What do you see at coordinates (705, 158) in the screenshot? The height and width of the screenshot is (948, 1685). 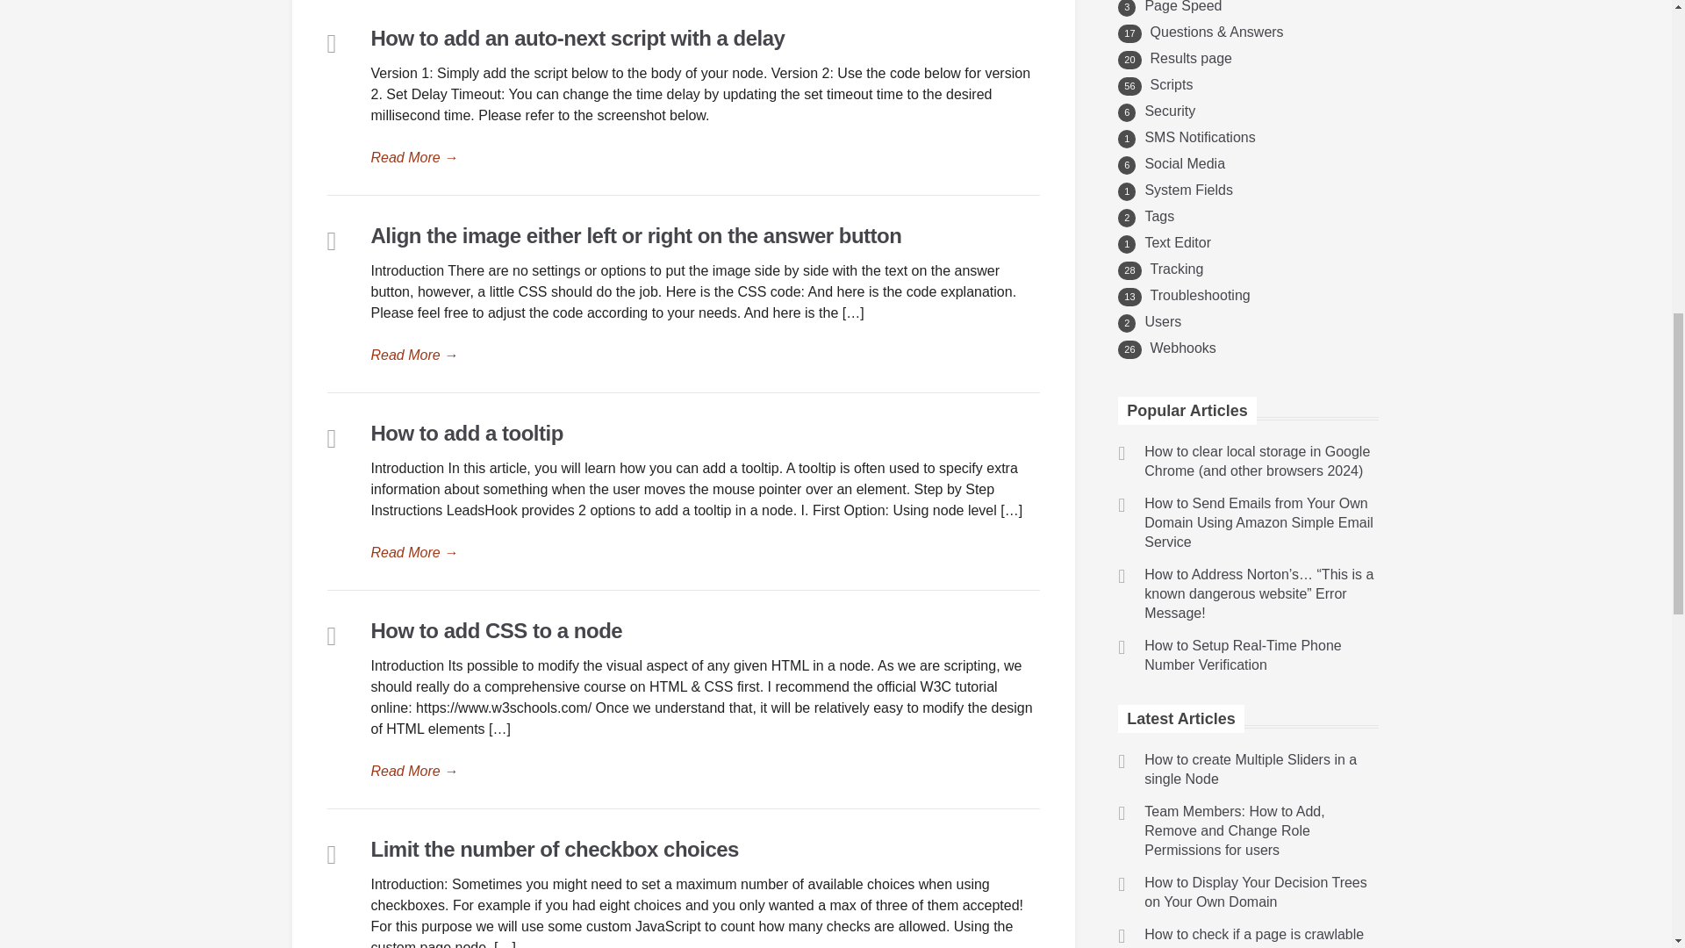 I see `How to add an auto-next script with a delay` at bounding box center [705, 158].